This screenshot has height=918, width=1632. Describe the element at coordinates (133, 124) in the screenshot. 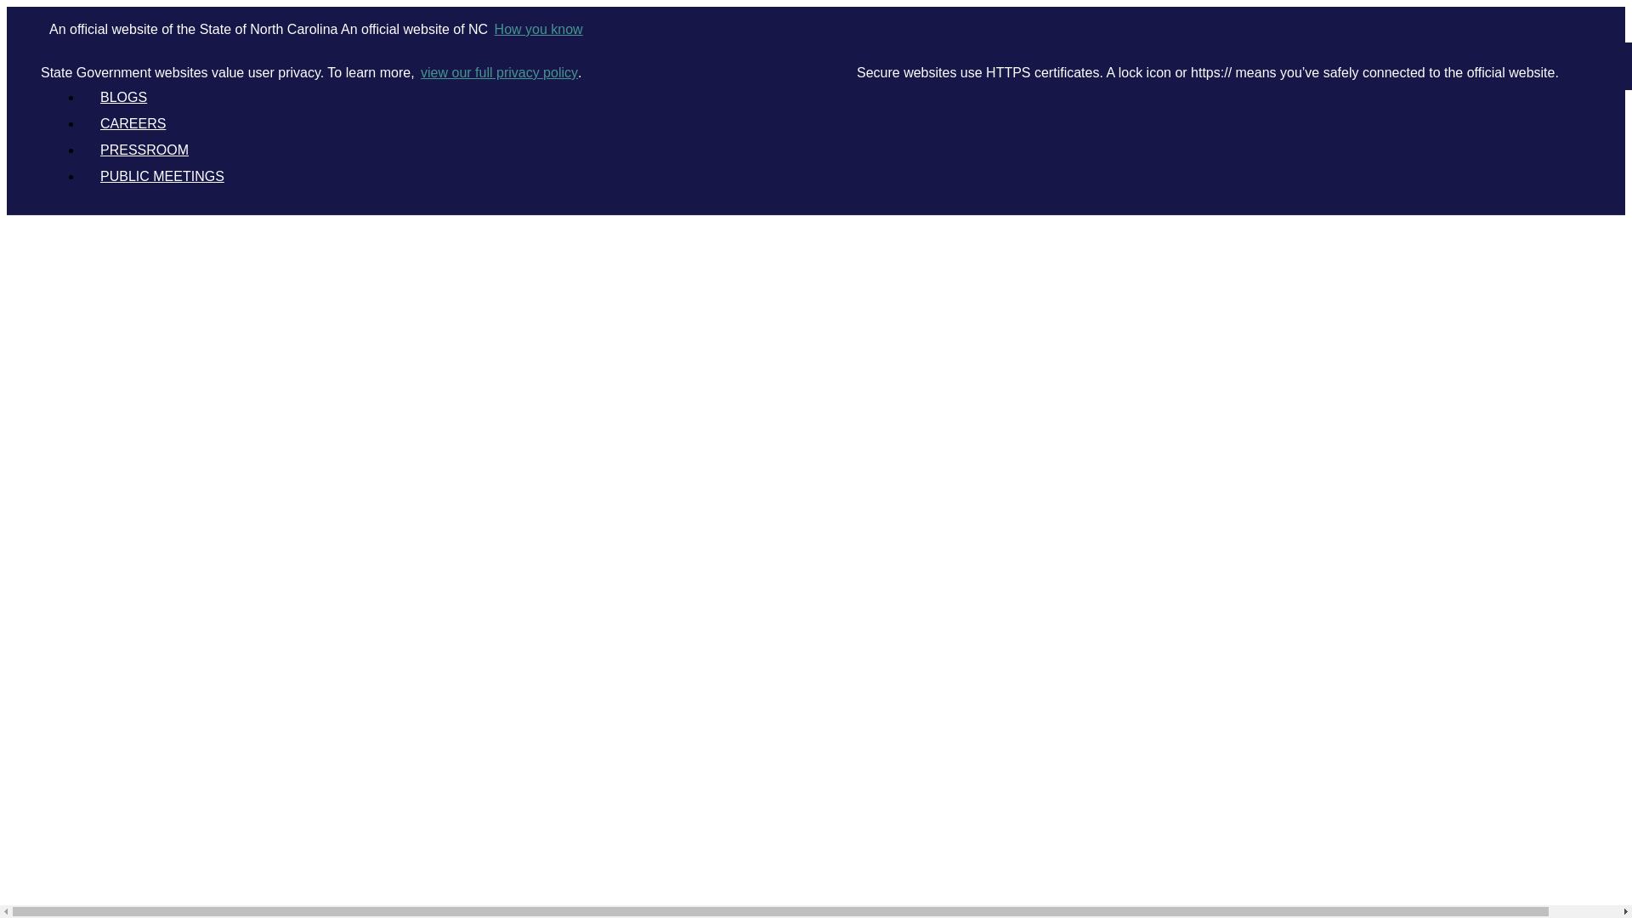

I see `CAREERS` at that location.